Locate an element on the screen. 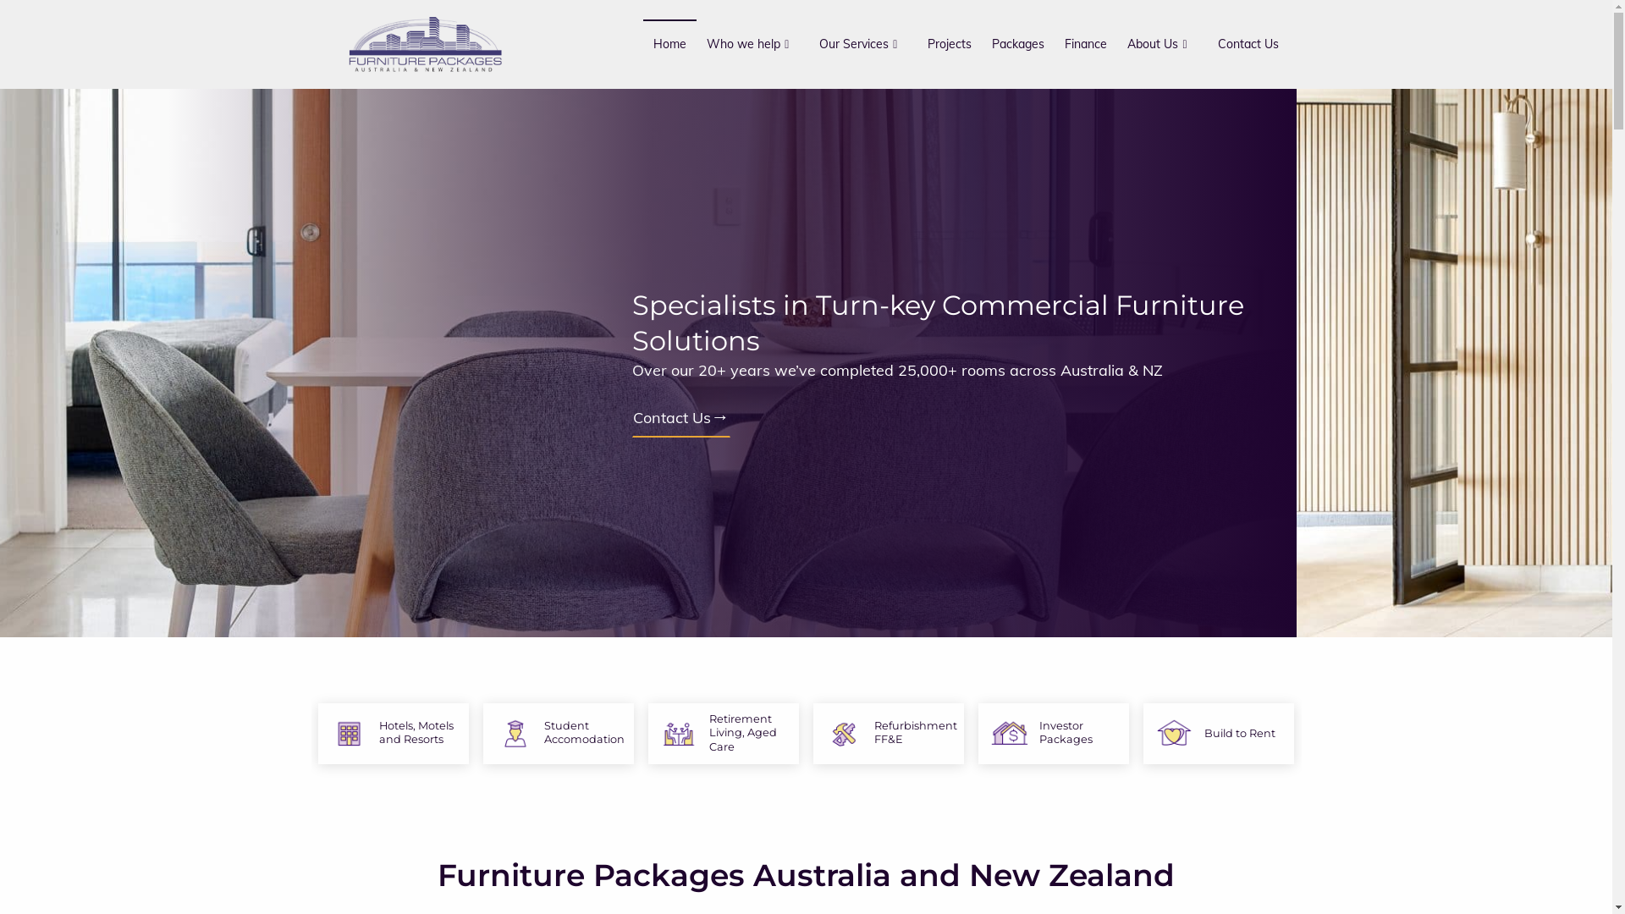  Hotels, Motels and Resorts is located at coordinates (394, 734).